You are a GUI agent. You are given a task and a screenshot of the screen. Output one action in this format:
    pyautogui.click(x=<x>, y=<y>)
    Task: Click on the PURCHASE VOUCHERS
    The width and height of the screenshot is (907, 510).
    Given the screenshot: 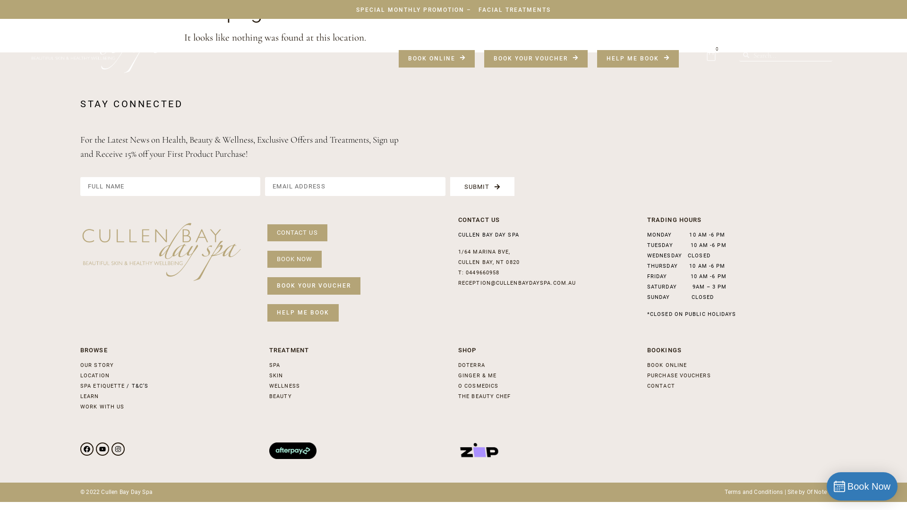 What is the action you would take?
    pyautogui.click(x=679, y=376)
    